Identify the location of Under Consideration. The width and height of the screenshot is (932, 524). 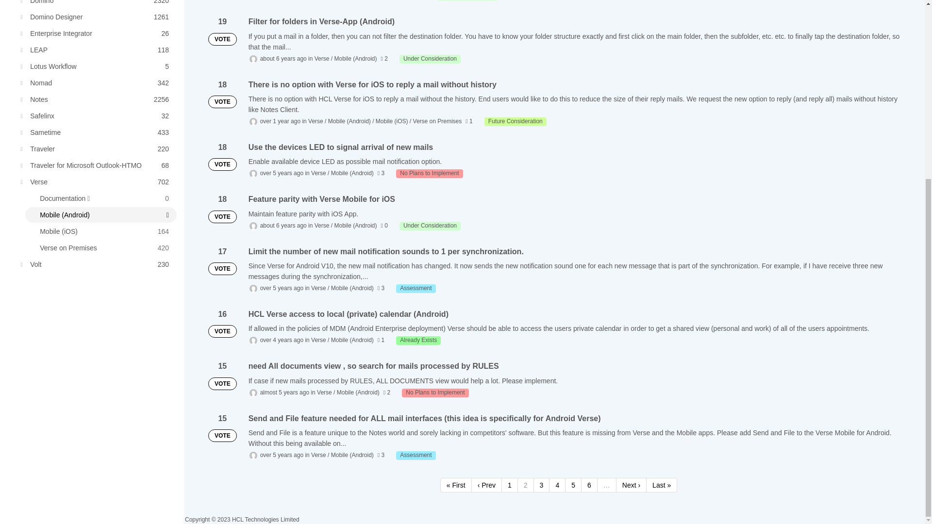
(516, 121).